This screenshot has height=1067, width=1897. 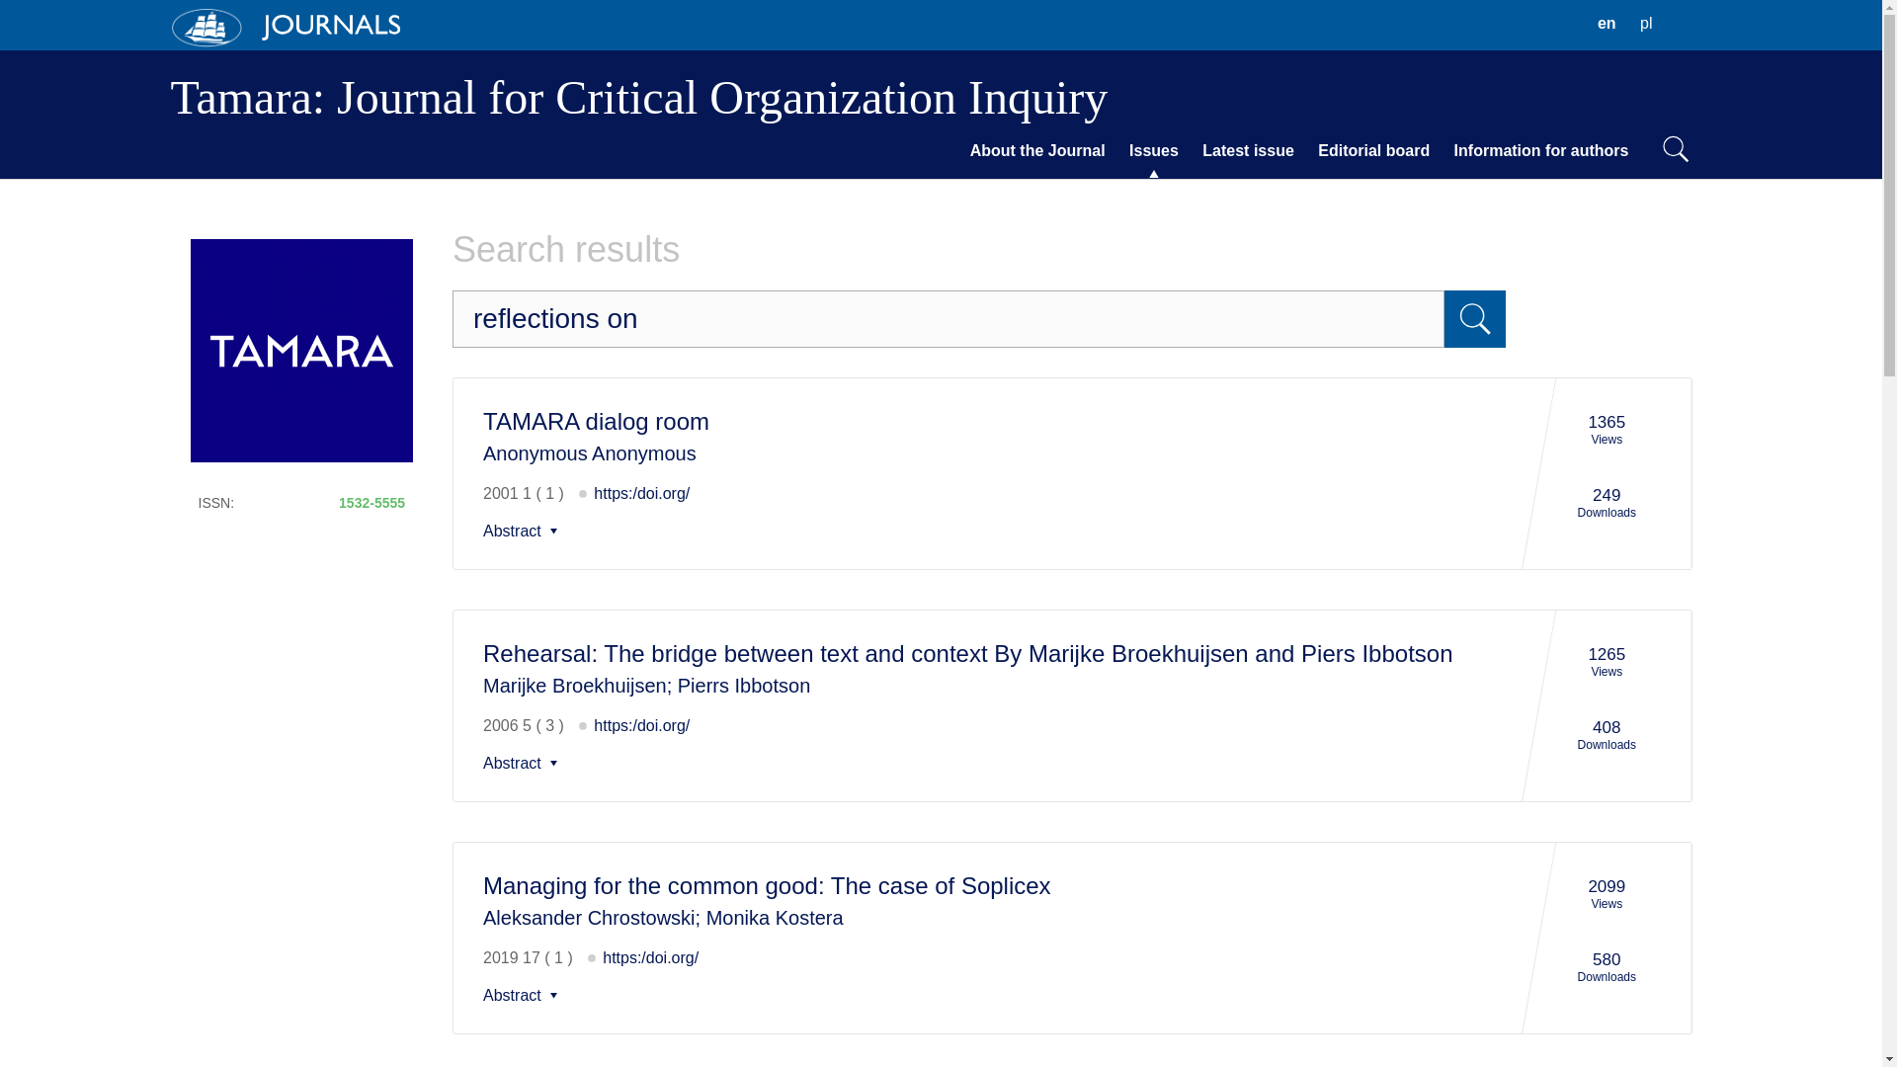 I want to click on Latest issue, so click(x=948, y=318).